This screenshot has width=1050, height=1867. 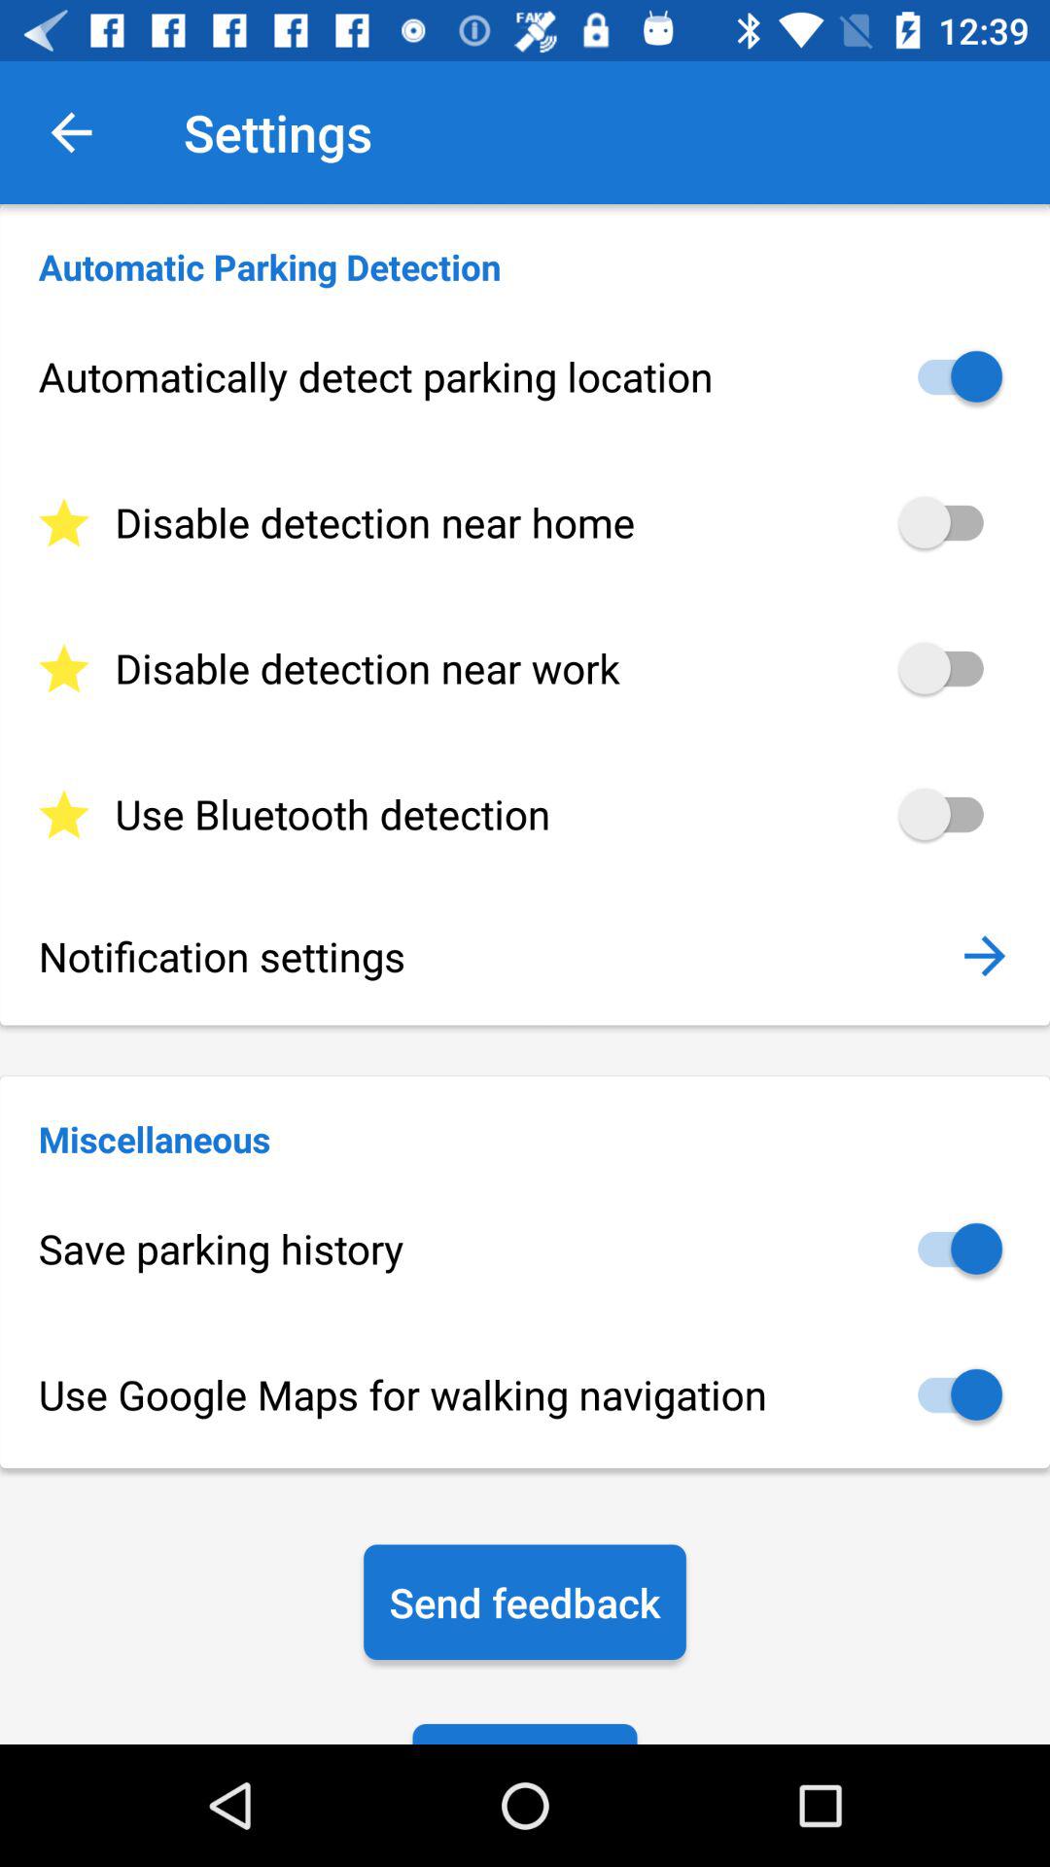 What do you see at coordinates (71, 132) in the screenshot?
I see `tap the icon to the left of the settings item` at bounding box center [71, 132].